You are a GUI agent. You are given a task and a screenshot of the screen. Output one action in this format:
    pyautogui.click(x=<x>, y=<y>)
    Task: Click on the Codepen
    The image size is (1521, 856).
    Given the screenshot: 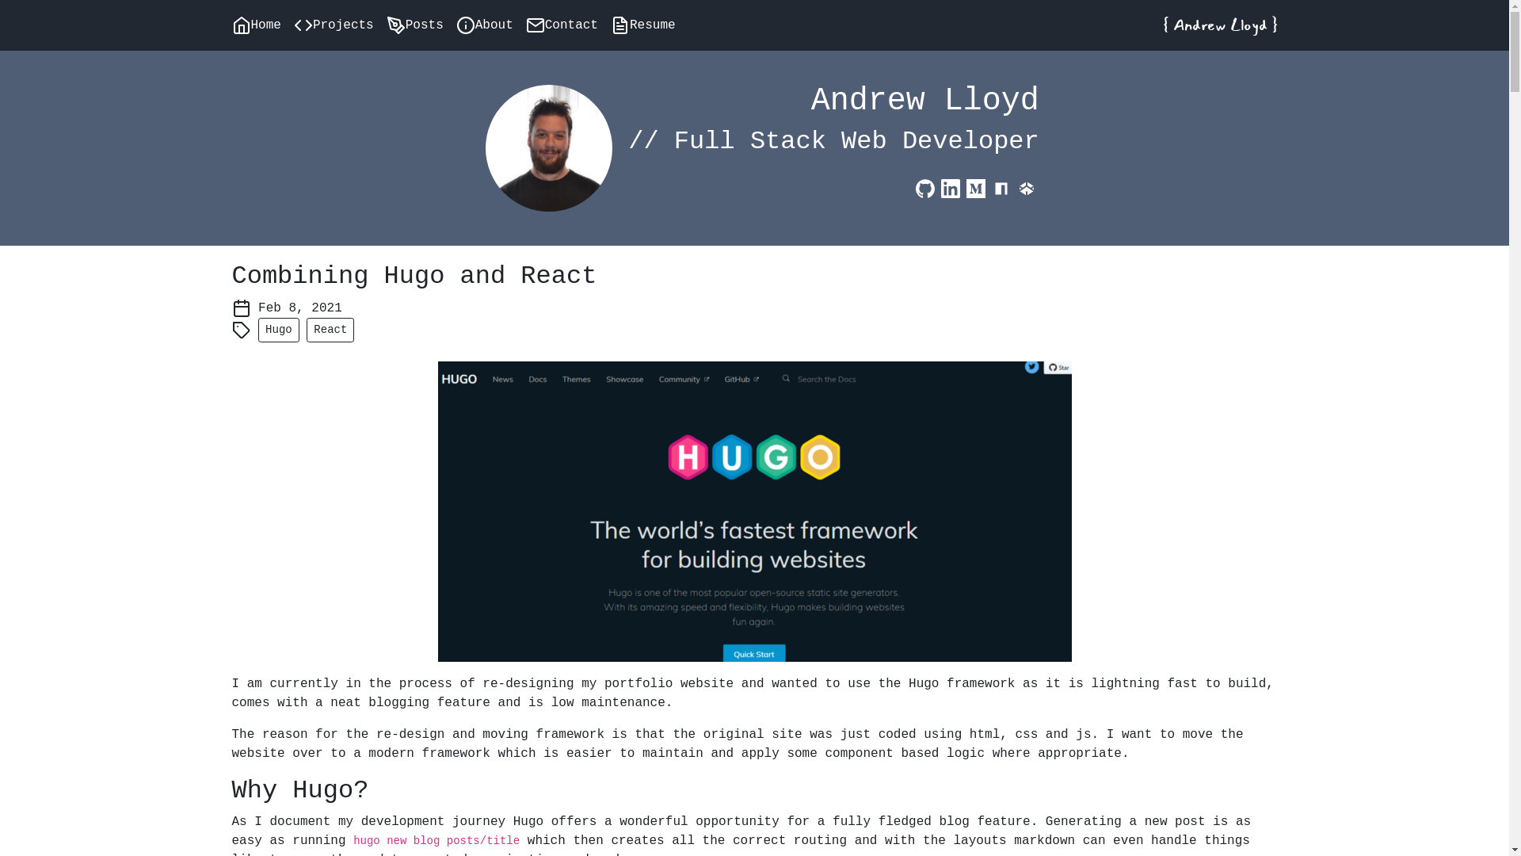 What is the action you would take?
    pyautogui.click(x=1027, y=189)
    